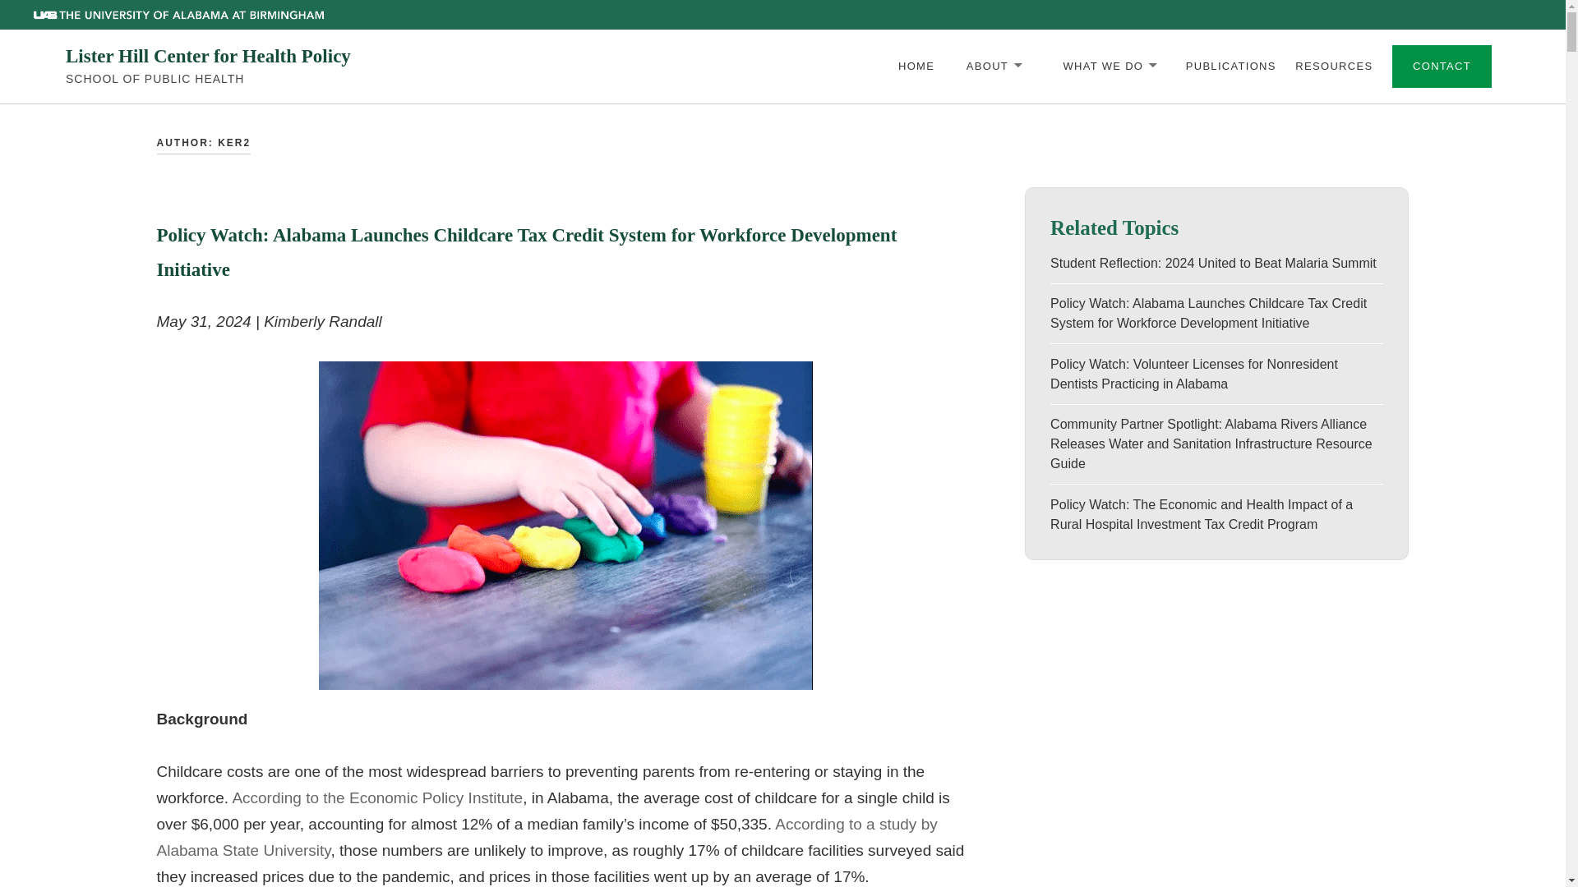 The height and width of the screenshot is (887, 1578). I want to click on RESOURCES, so click(1334, 66).